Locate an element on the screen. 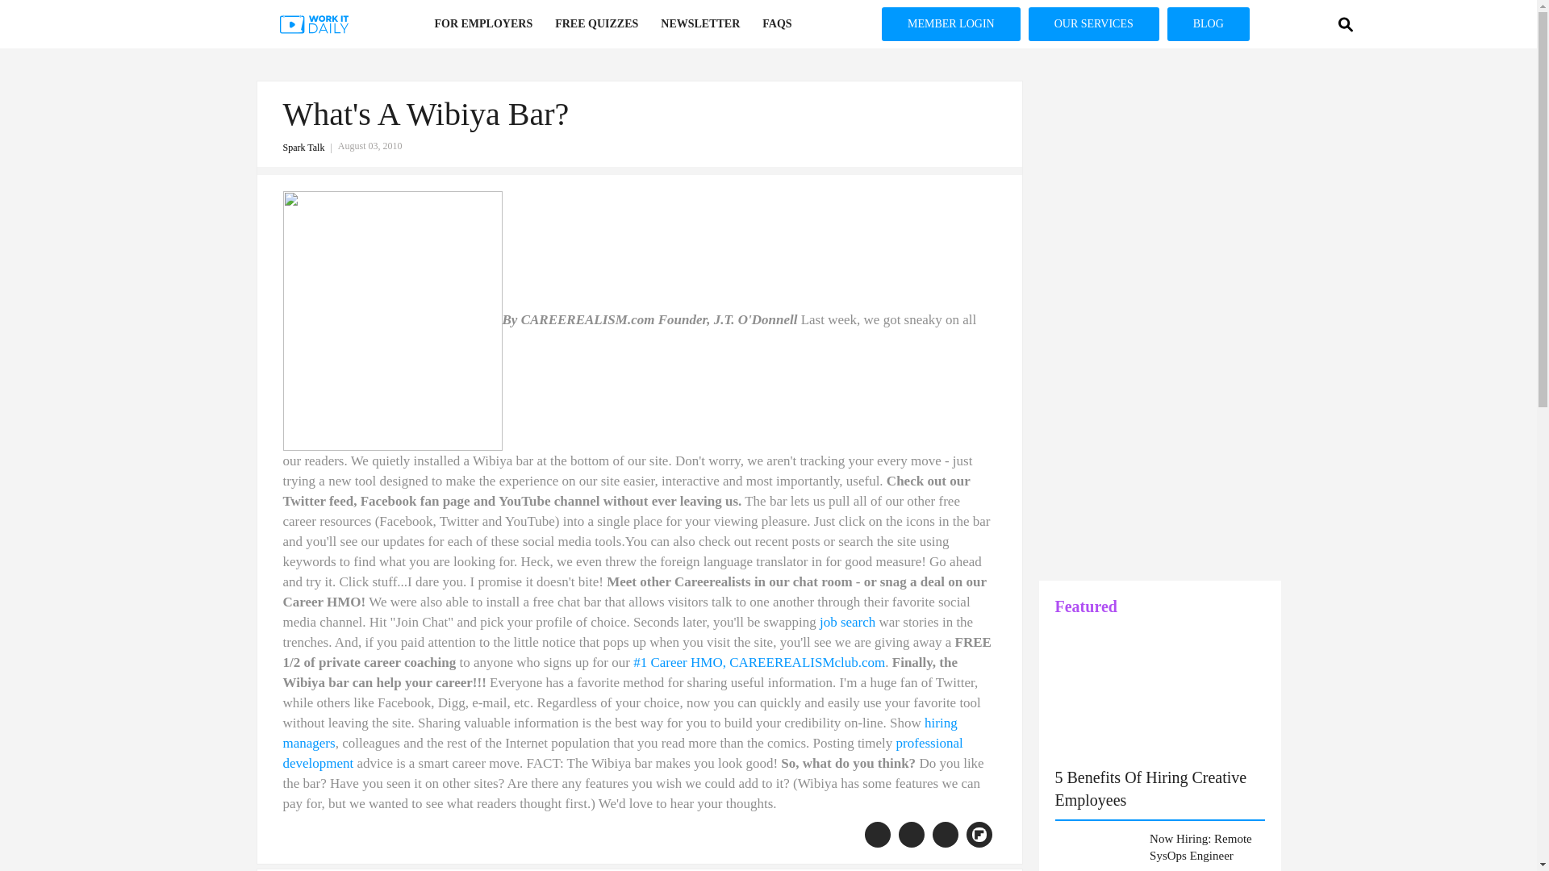  Now Hiring: Remote SysOps Engineer is located at coordinates (1206, 848).